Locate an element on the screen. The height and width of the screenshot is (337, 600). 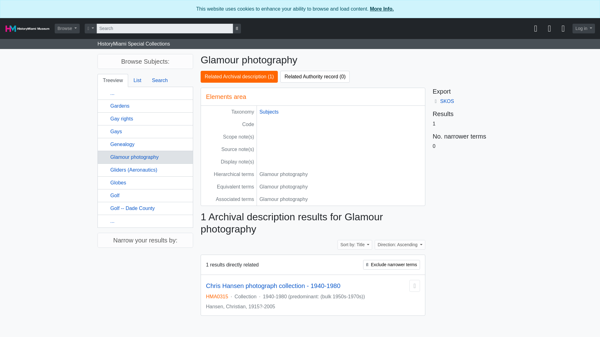
Browse Subjects: is located at coordinates (145, 61).